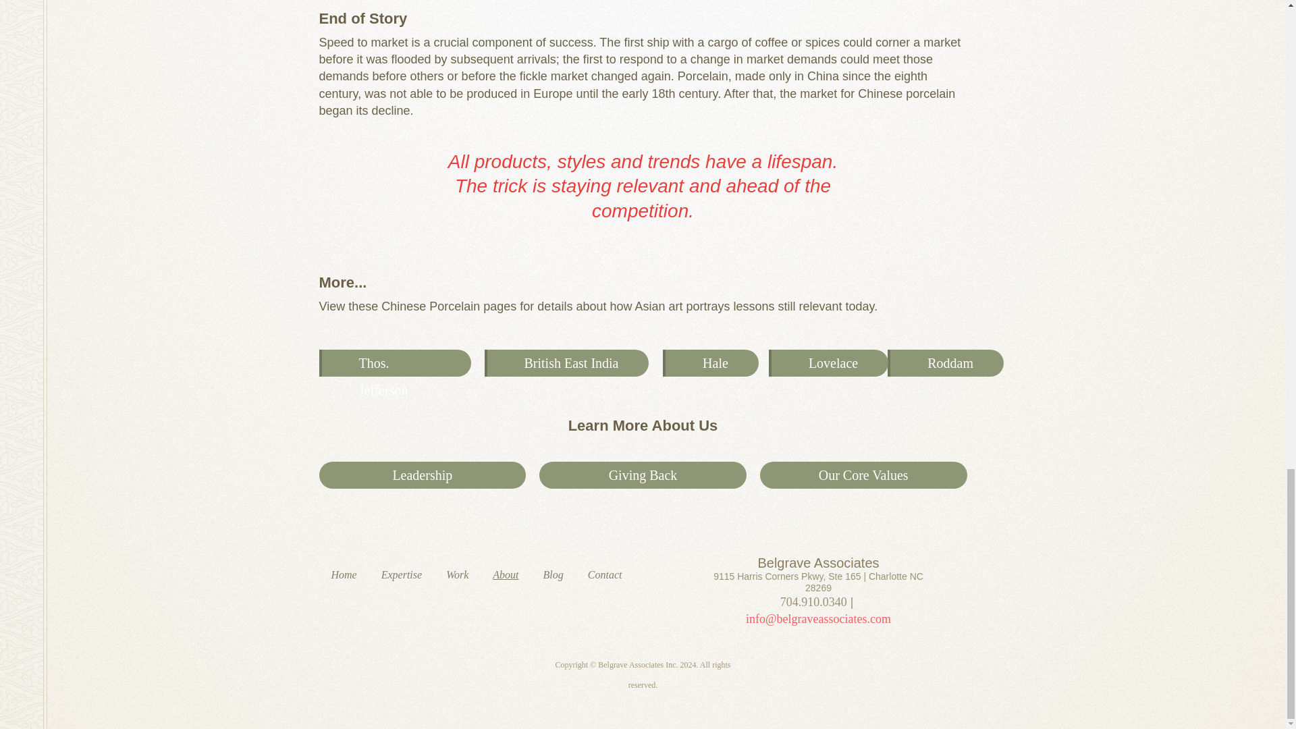 Image resolution: width=1296 pixels, height=729 pixels. Describe the element at coordinates (553, 575) in the screenshot. I see `Blog` at that location.